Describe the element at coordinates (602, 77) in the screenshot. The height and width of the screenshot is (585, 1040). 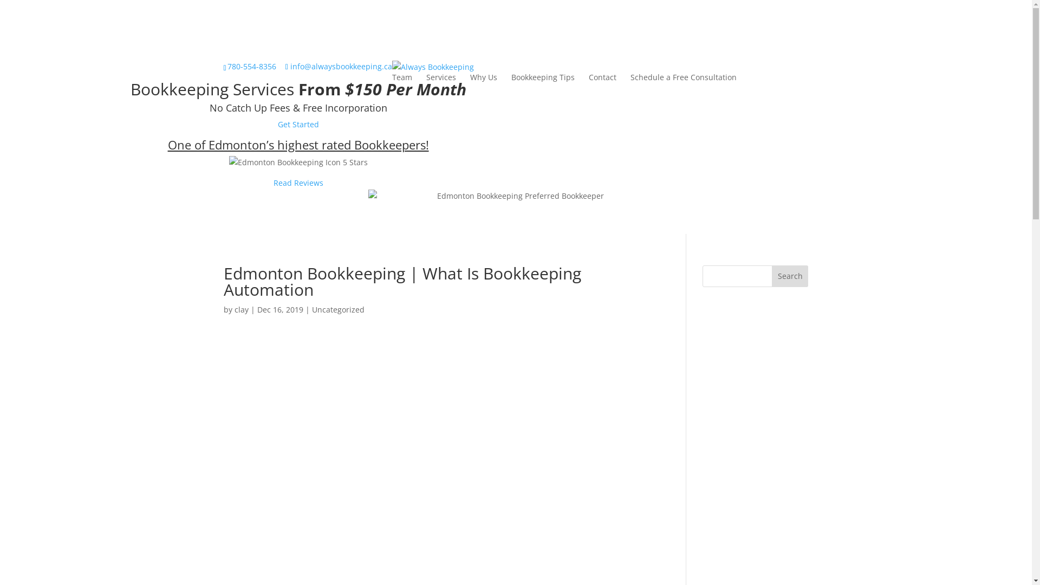
I see `Contact` at that location.